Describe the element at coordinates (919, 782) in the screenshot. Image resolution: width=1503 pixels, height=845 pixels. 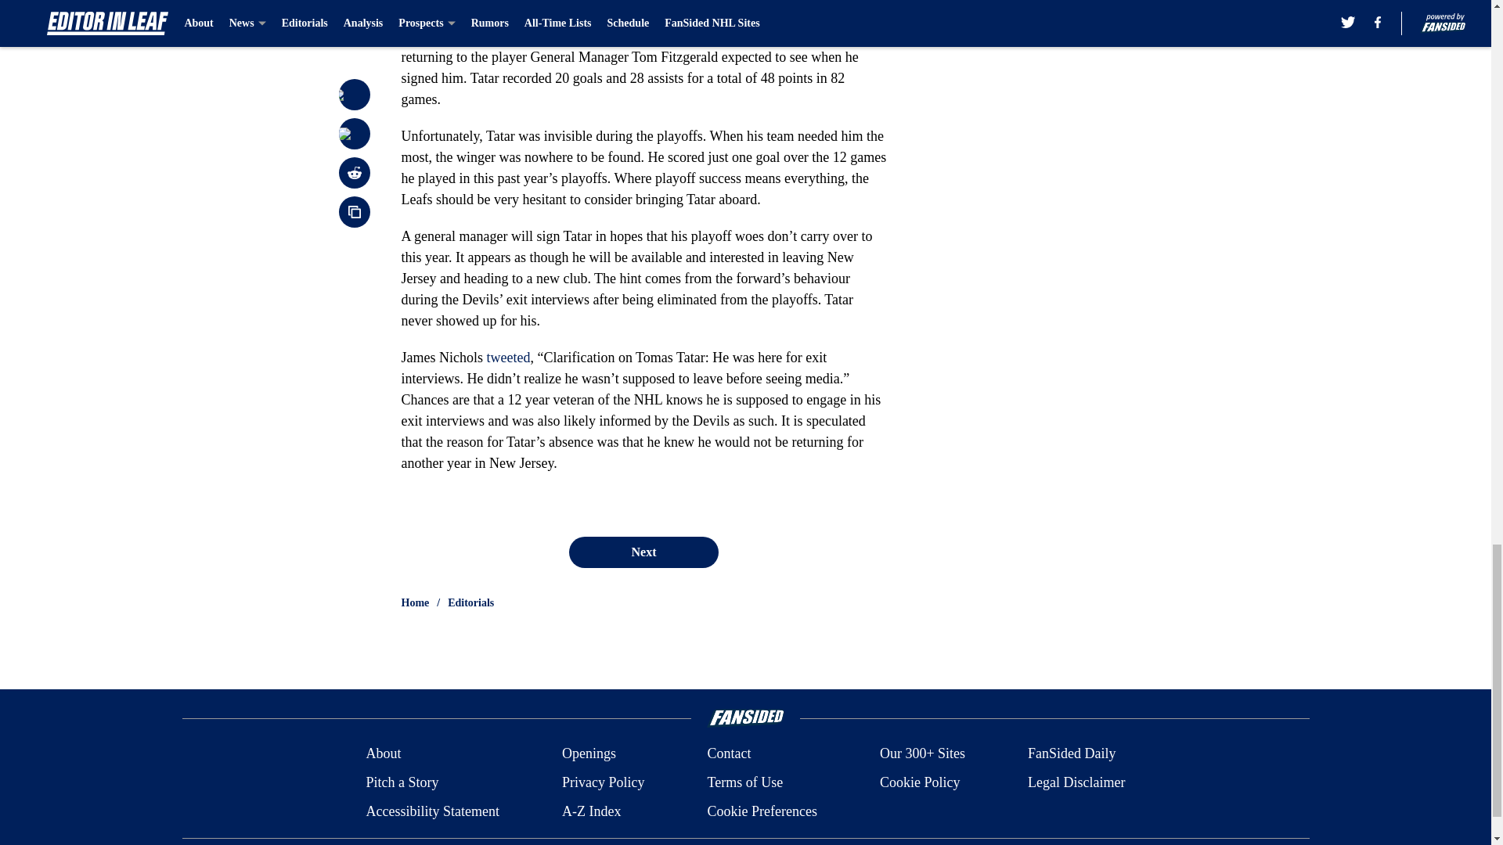
I see `Cookie Policy` at that location.